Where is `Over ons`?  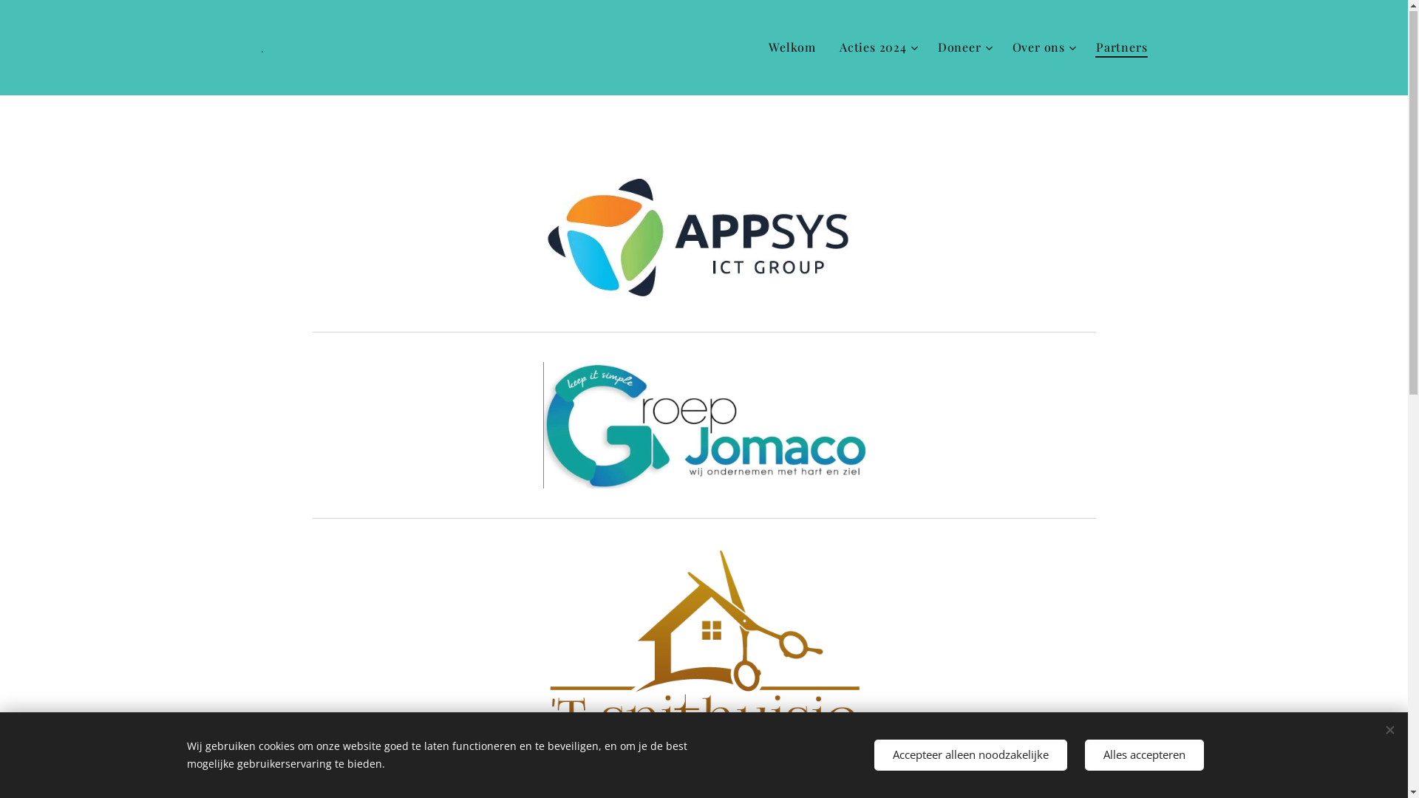
Over ons is located at coordinates (1042, 48).